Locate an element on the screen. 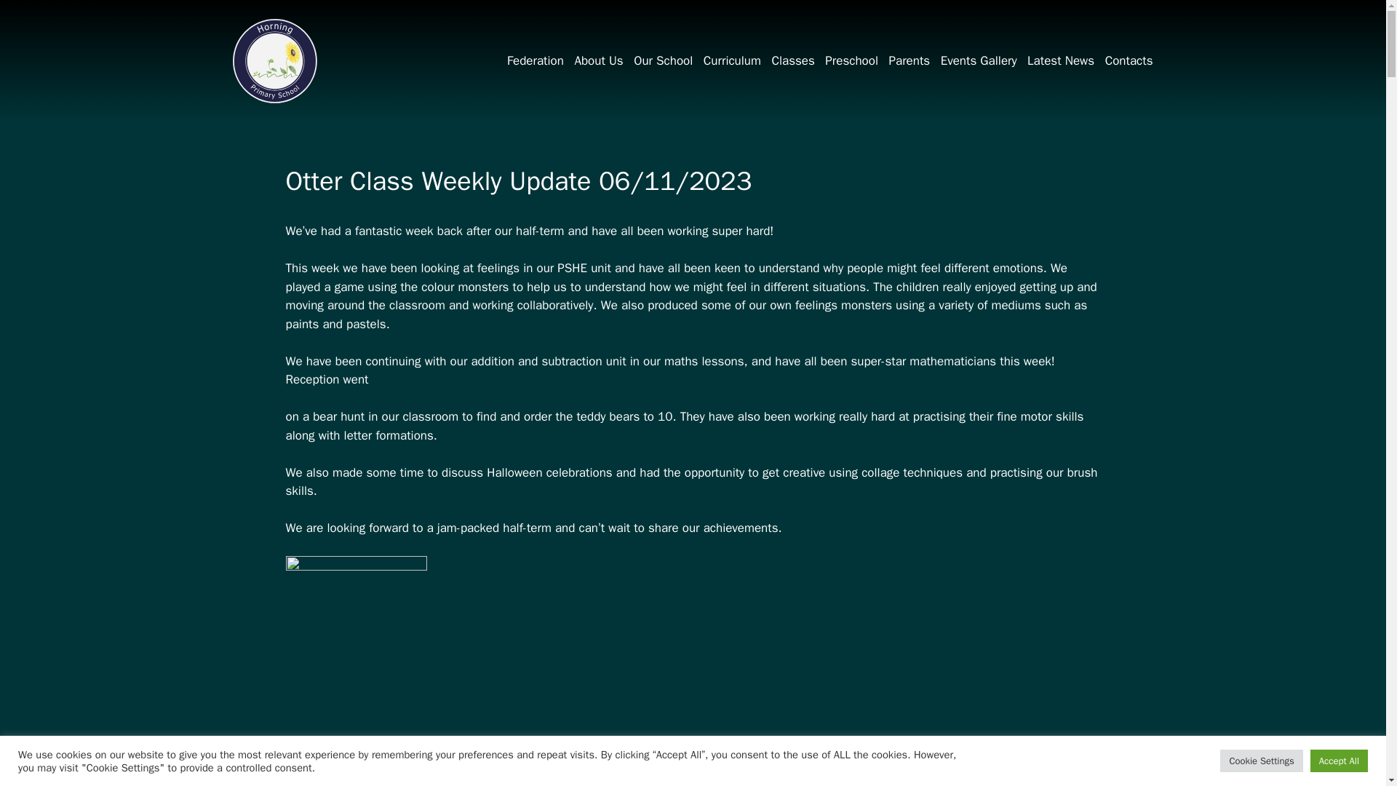 This screenshot has width=1397, height=786. Parents is located at coordinates (908, 61).